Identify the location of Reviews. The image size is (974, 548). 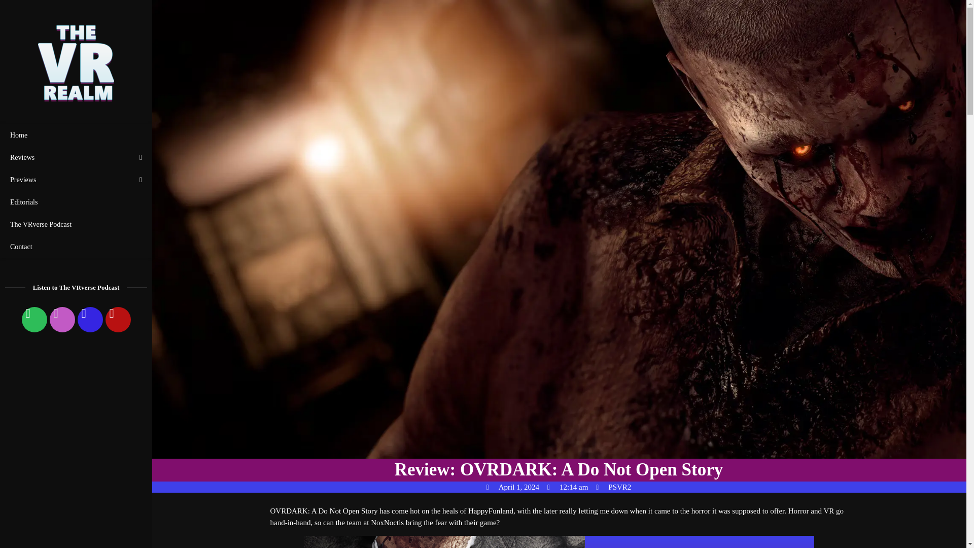
(76, 157).